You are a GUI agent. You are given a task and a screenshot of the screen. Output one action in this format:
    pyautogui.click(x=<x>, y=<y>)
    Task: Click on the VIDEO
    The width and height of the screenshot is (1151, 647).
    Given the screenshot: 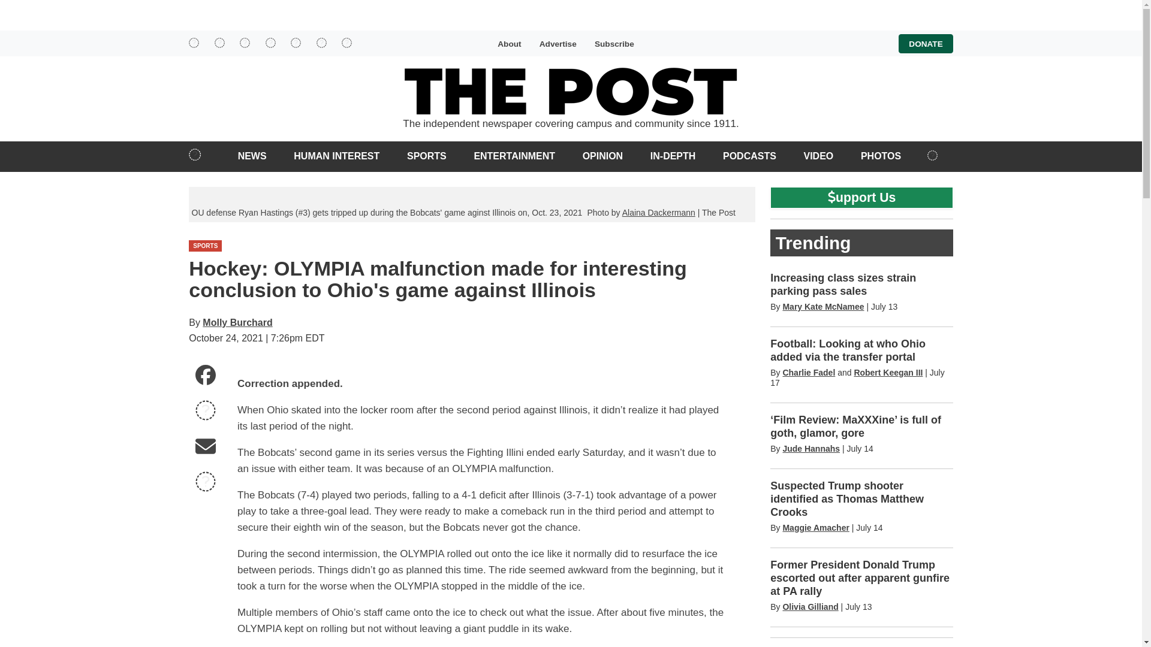 What is the action you would take?
    pyautogui.click(x=819, y=156)
    